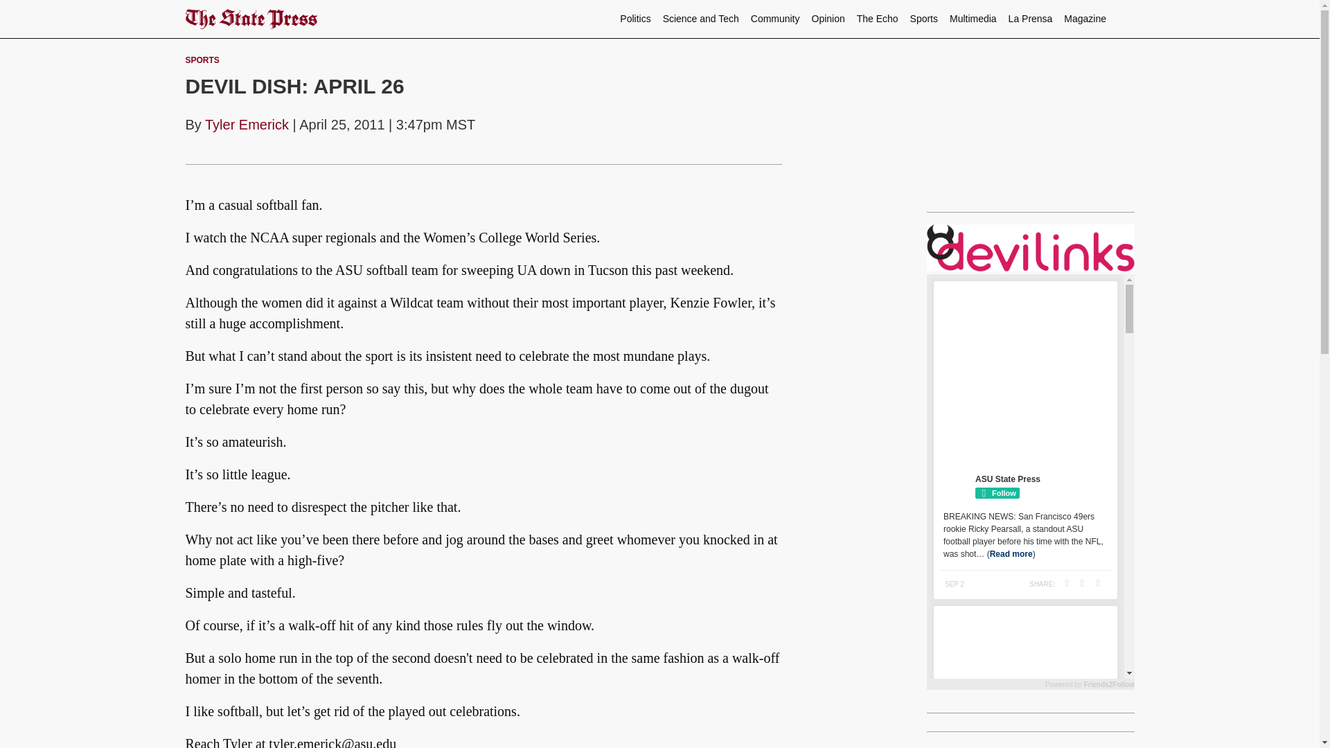 The width and height of the screenshot is (1330, 748). What do you see at coordinates (1085, 18) in the screenshot?
I see `Magazine` at bounding box center [1085, 18].